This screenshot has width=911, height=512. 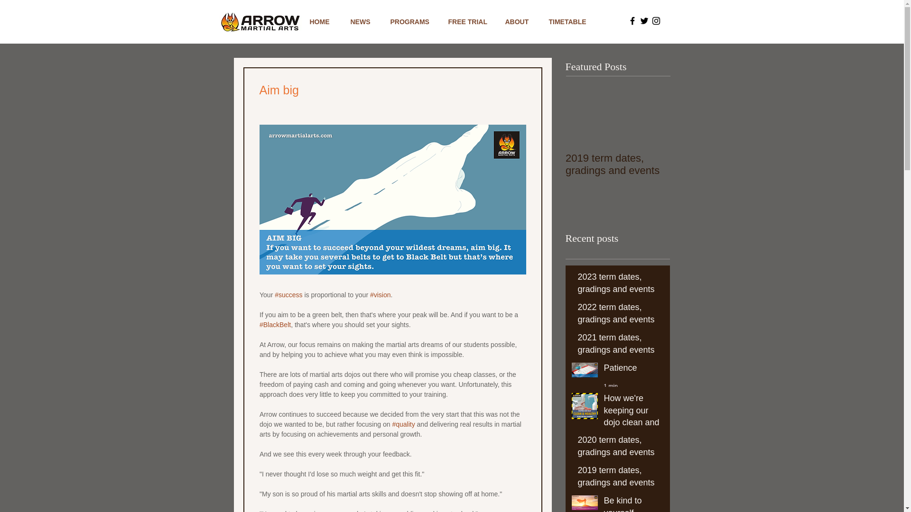 What do you see at coordinates (412, 22) in the screenshot?
I see `PROGRAMS` at bounding box center [412, 22].